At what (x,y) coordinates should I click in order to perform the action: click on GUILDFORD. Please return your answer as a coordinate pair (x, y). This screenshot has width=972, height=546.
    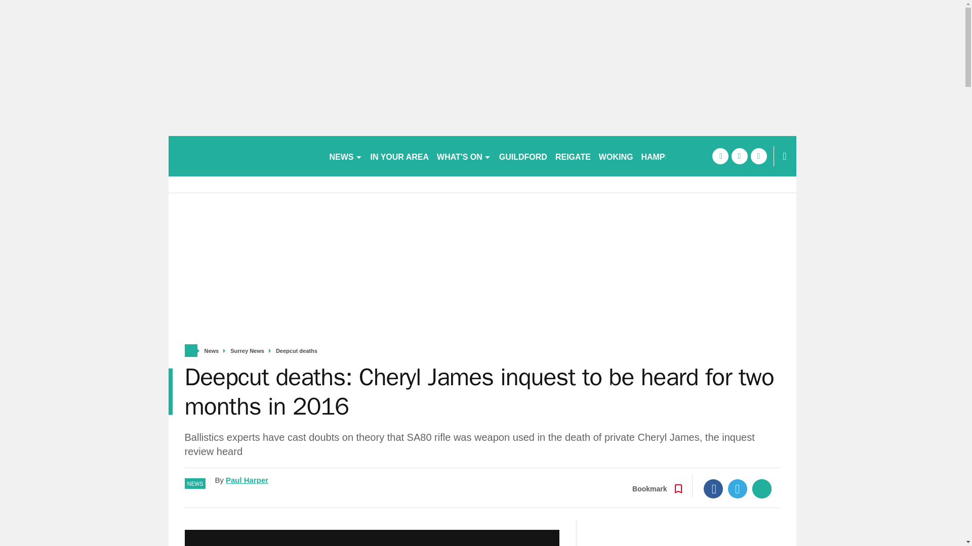
    Looking at the image, I should click on (522, 156).